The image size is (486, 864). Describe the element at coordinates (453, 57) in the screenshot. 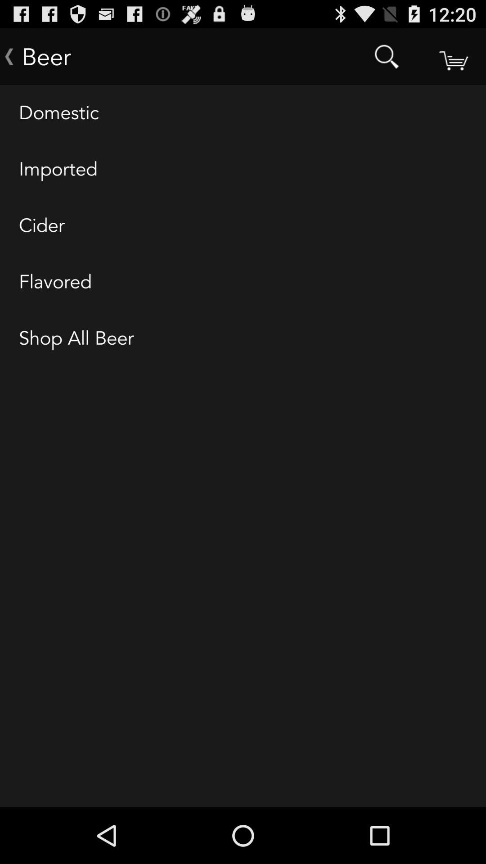

I see `view shopping cart` at that location.